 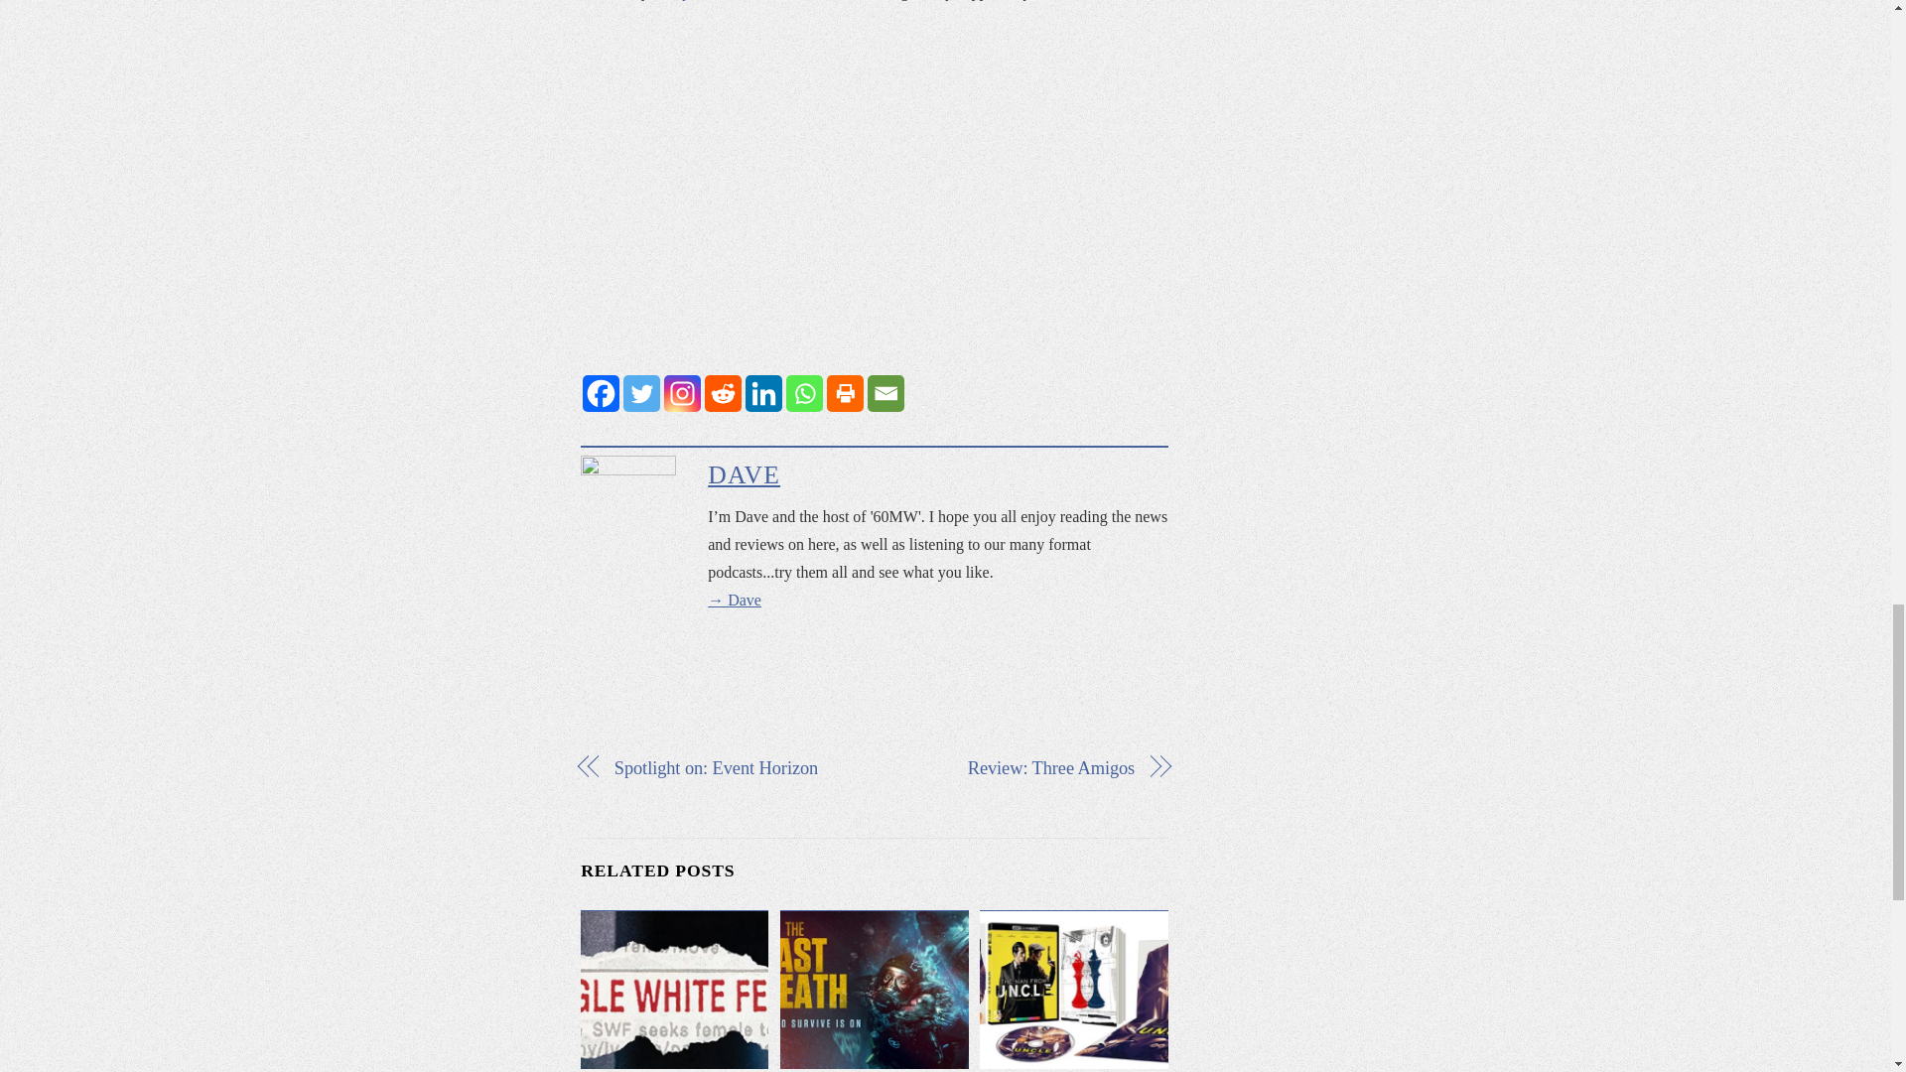 I want to click on Instagram, so click(x=682, y=393).